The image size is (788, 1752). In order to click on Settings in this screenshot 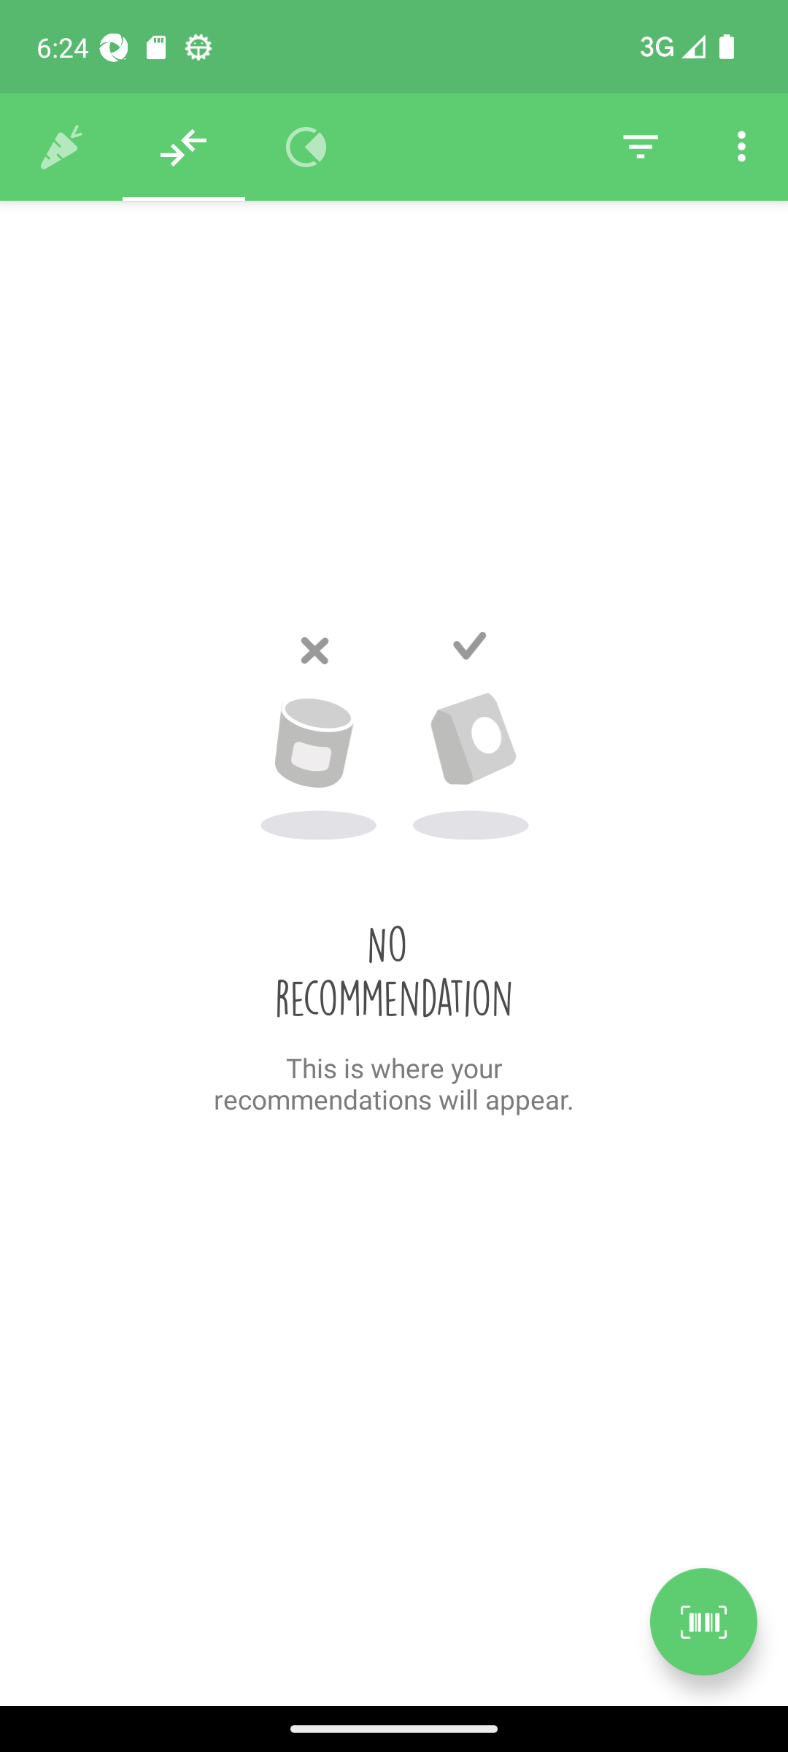, I will do `click(741, 147)`.